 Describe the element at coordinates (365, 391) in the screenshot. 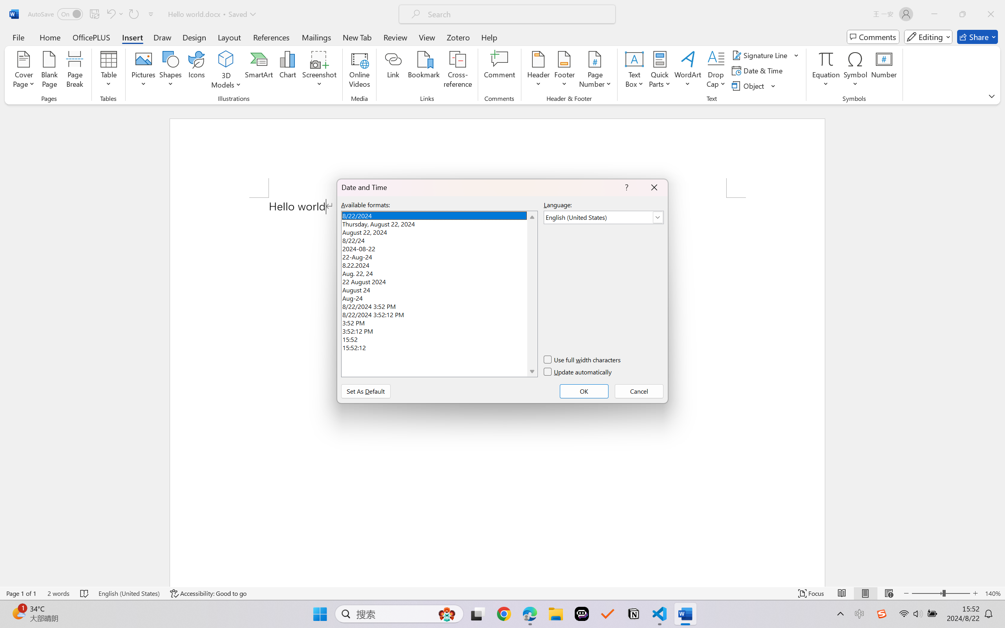

I see `Set As Default` at that location.